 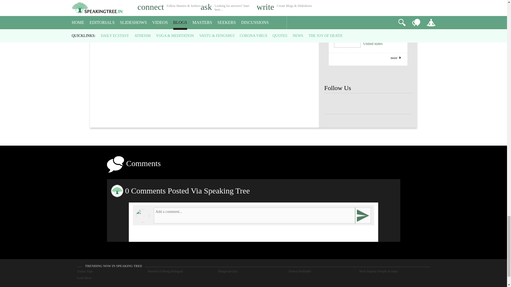 I want to click on Speaking Tree FaceBook, so click(x=386, y=104).